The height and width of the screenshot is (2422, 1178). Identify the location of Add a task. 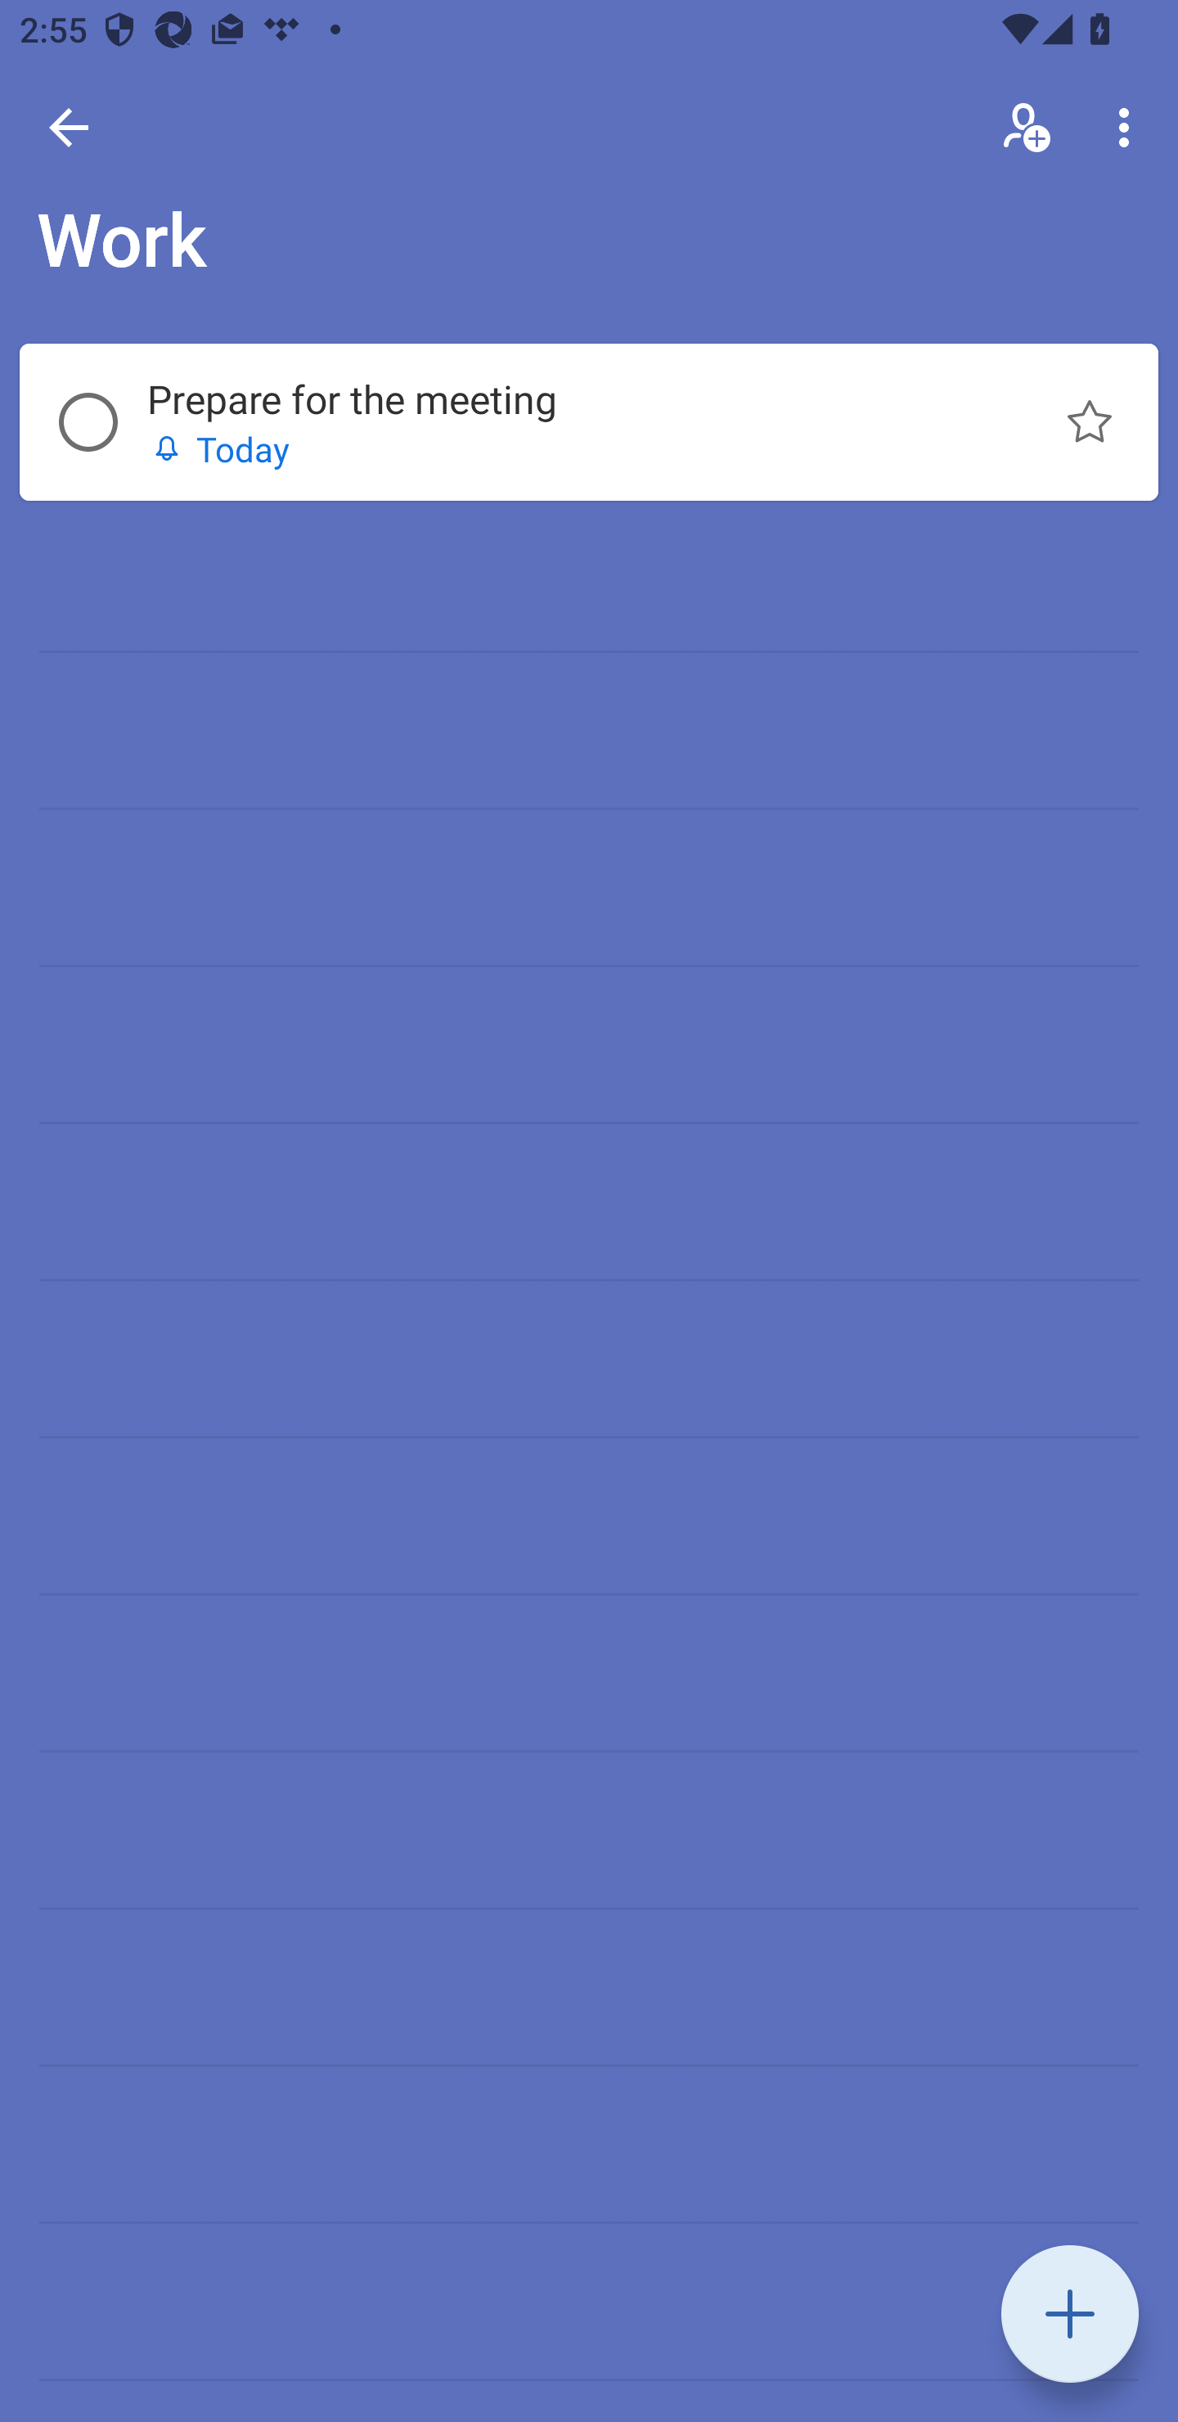
(1070, 2314).